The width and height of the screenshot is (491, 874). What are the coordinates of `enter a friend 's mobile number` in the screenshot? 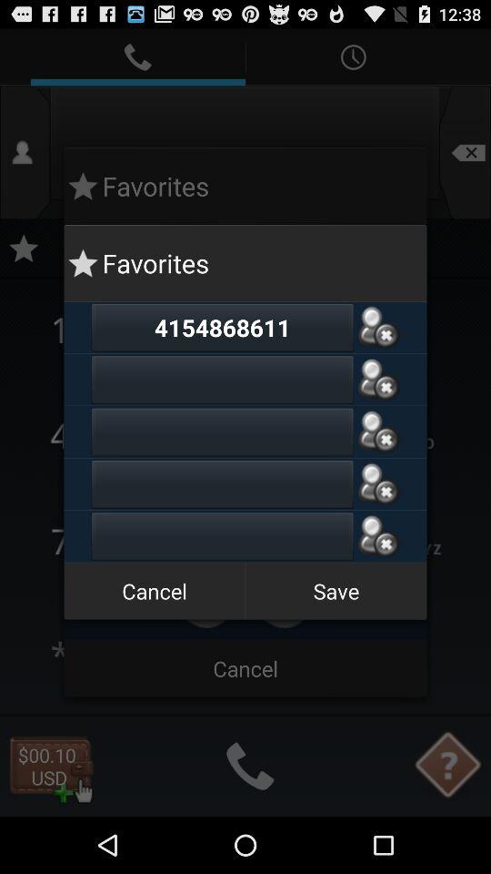 It's located at (222, 484).